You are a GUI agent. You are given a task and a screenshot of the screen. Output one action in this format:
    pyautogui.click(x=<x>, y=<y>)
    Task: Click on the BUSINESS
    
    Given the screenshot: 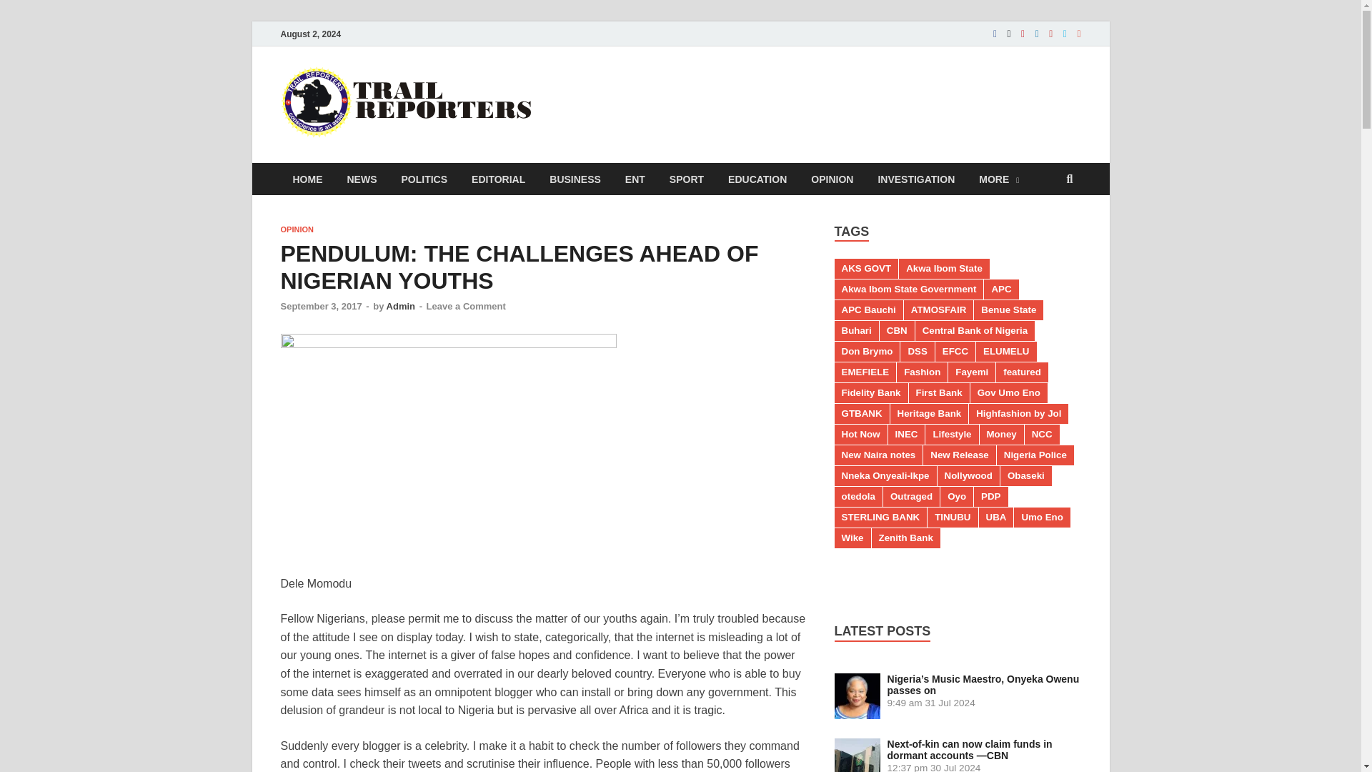 What is the action you would take?
    pyautogui.click(x=575, y=179)
    